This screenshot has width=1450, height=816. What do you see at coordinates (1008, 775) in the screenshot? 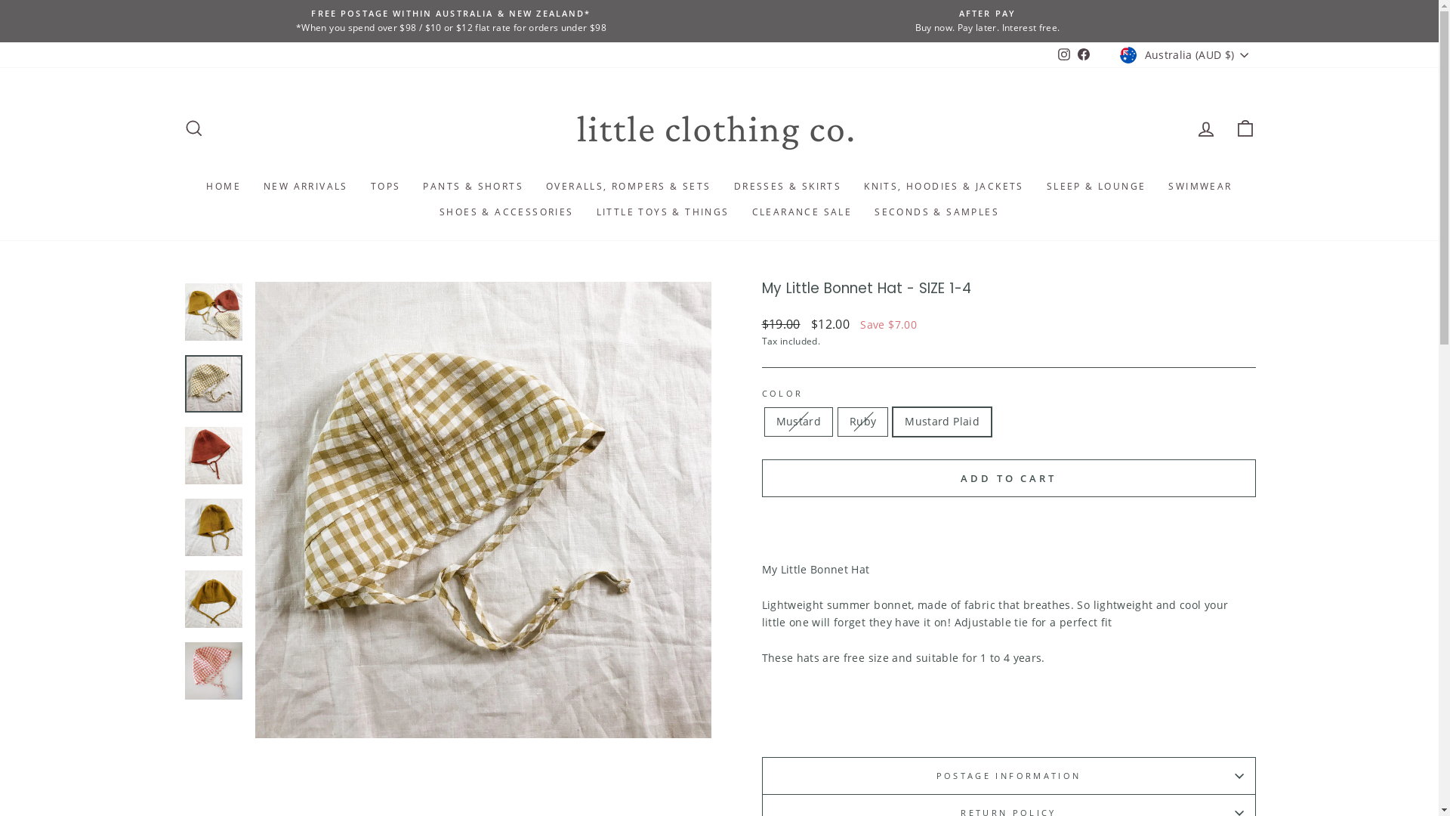
I see `POSTAGE INFORMATION` at bounding box center [1008, 775].